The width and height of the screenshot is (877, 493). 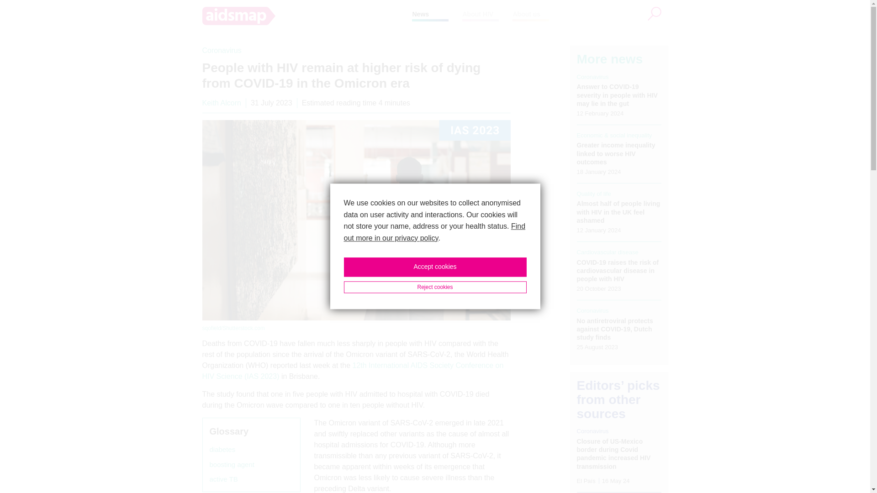 I want to click on Coronavirus, so click(x=221, y=50).